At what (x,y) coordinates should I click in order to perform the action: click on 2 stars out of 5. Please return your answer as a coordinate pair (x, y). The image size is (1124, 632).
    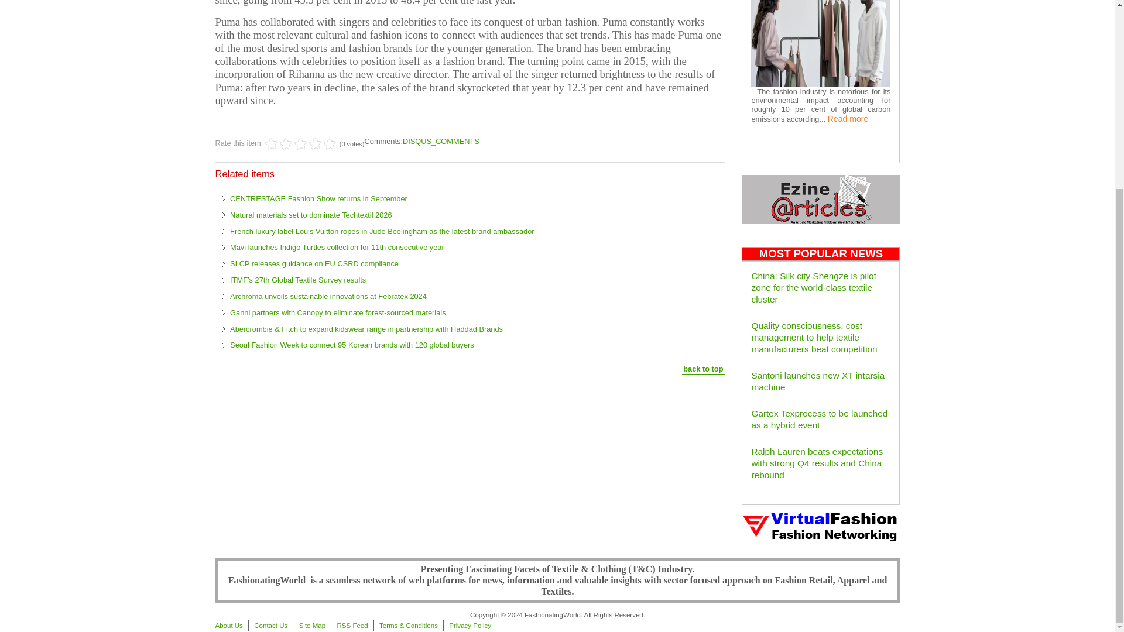
    Looking at the image, I should click on (279, 144).